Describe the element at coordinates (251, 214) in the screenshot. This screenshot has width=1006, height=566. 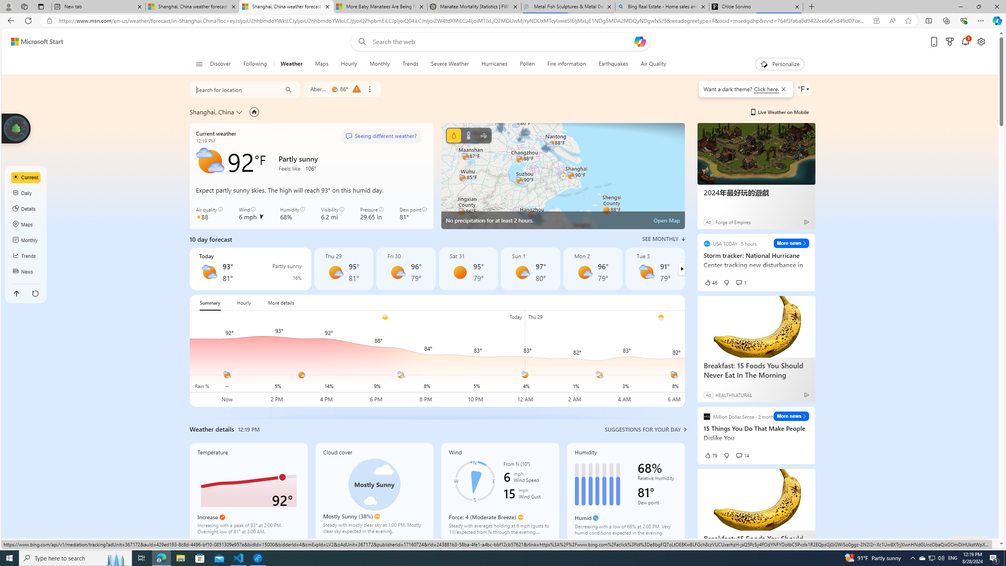
I see `Wind 6 mph` at that location.